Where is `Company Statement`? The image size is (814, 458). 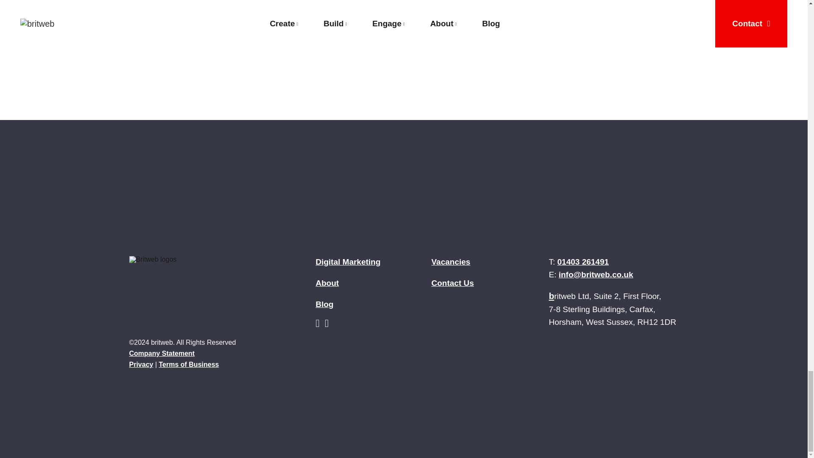
Company Statement is located at coordinates (161, 354).